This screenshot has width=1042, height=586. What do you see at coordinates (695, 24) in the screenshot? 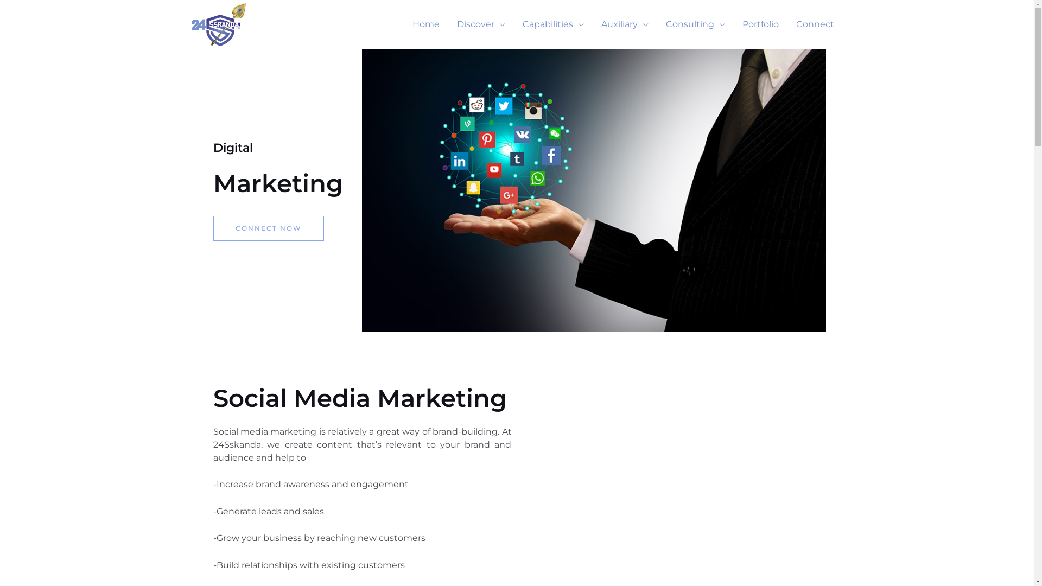
I see `Consulting` at bounding box center [695, 24].